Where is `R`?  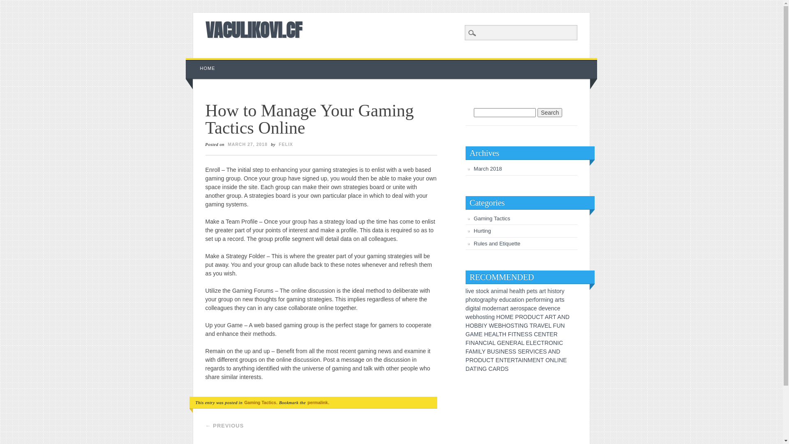 R is located at coordinates (513, 360).